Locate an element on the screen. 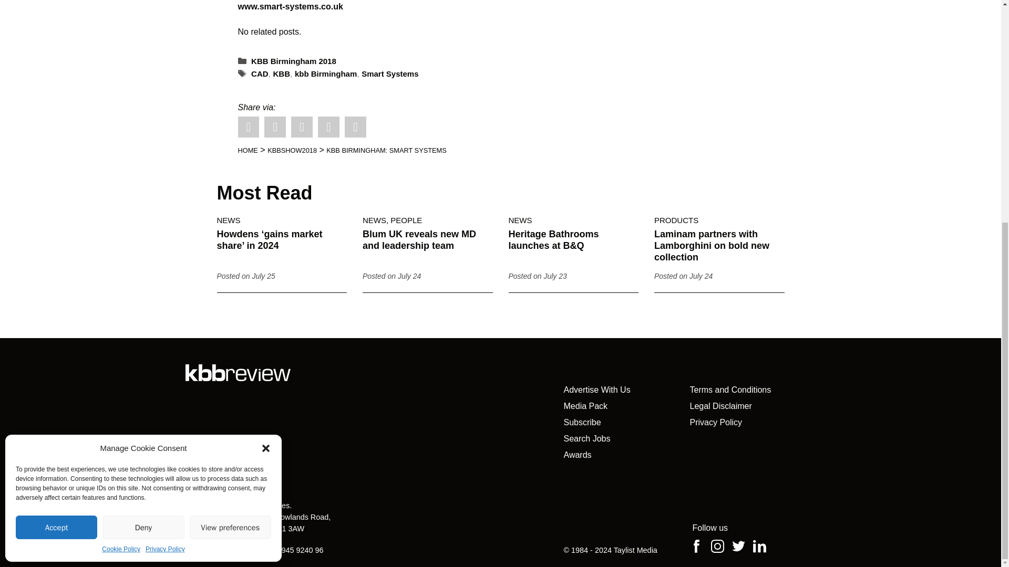  Linkedin is located at coordinates (302, 127).